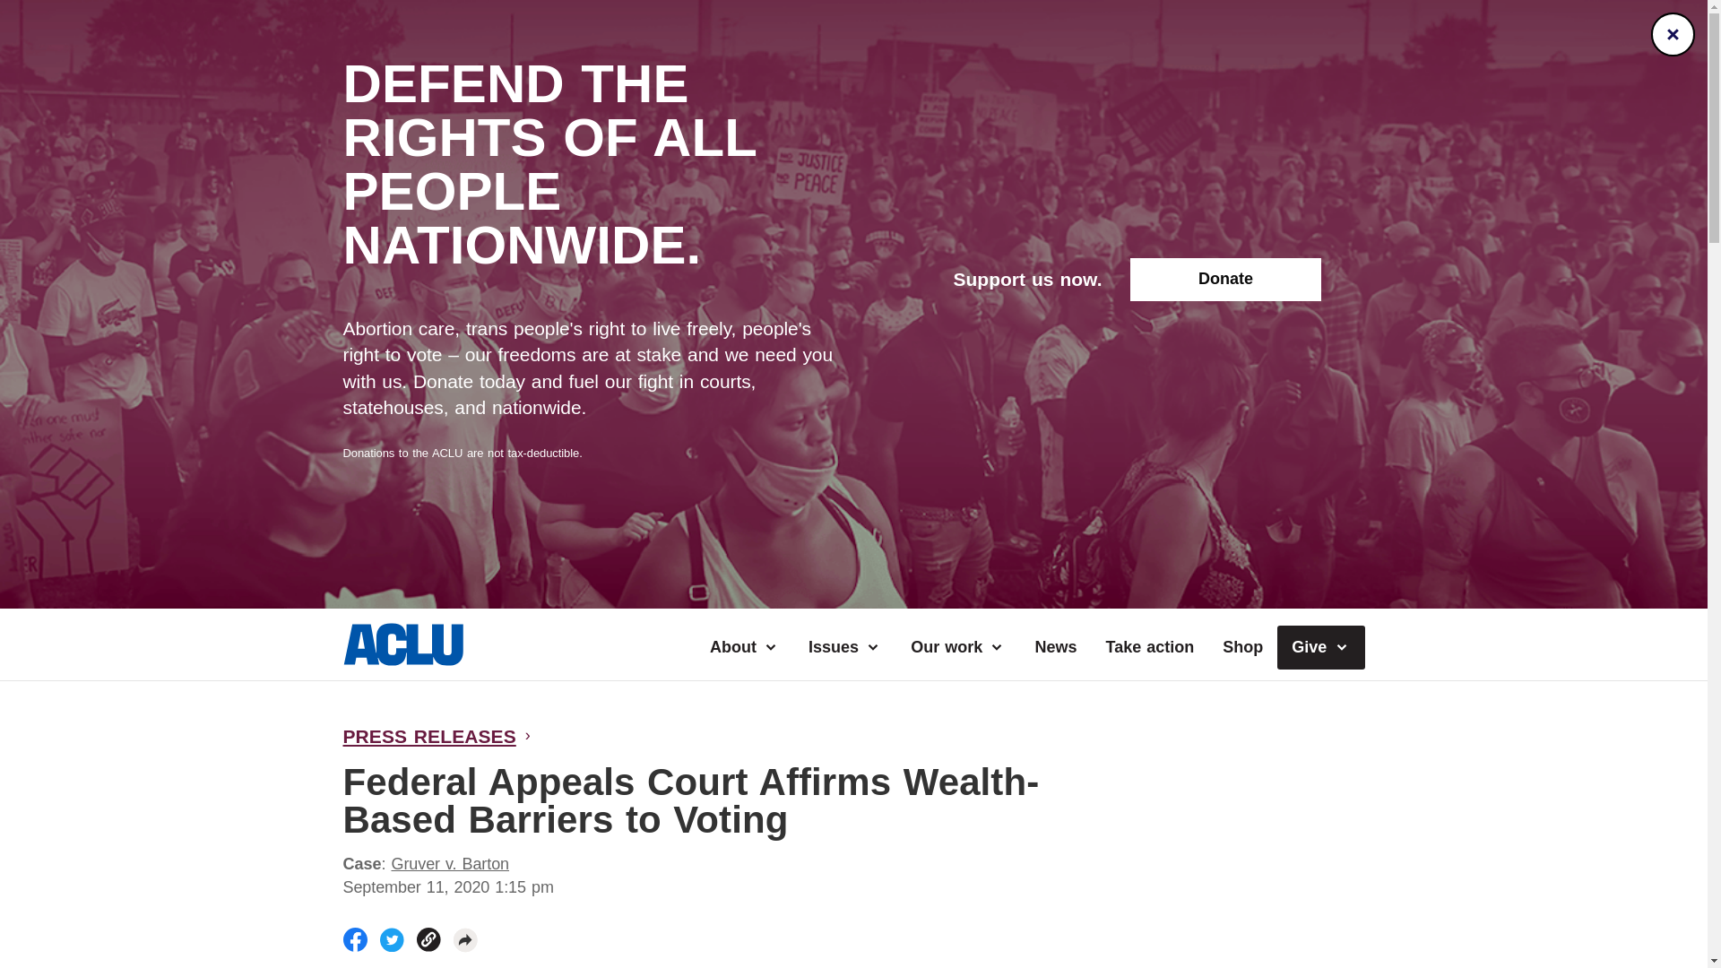 This screenshot has width=1721, height=968. What do you see at coordinates (1224, 280) in the screenshot?
I see `Donate` at bounding box center [1224, 280].